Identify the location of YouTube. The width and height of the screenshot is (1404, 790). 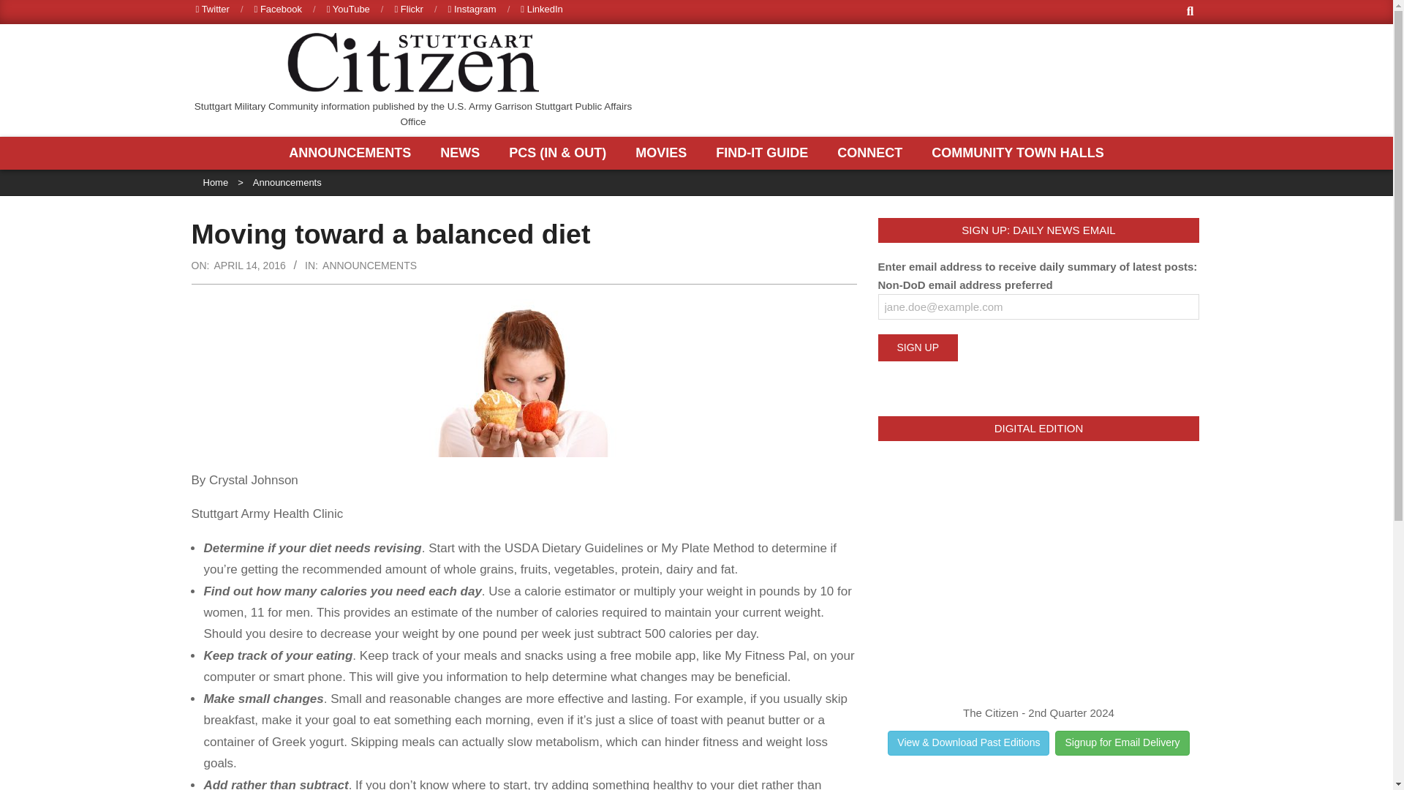
(348, 9).